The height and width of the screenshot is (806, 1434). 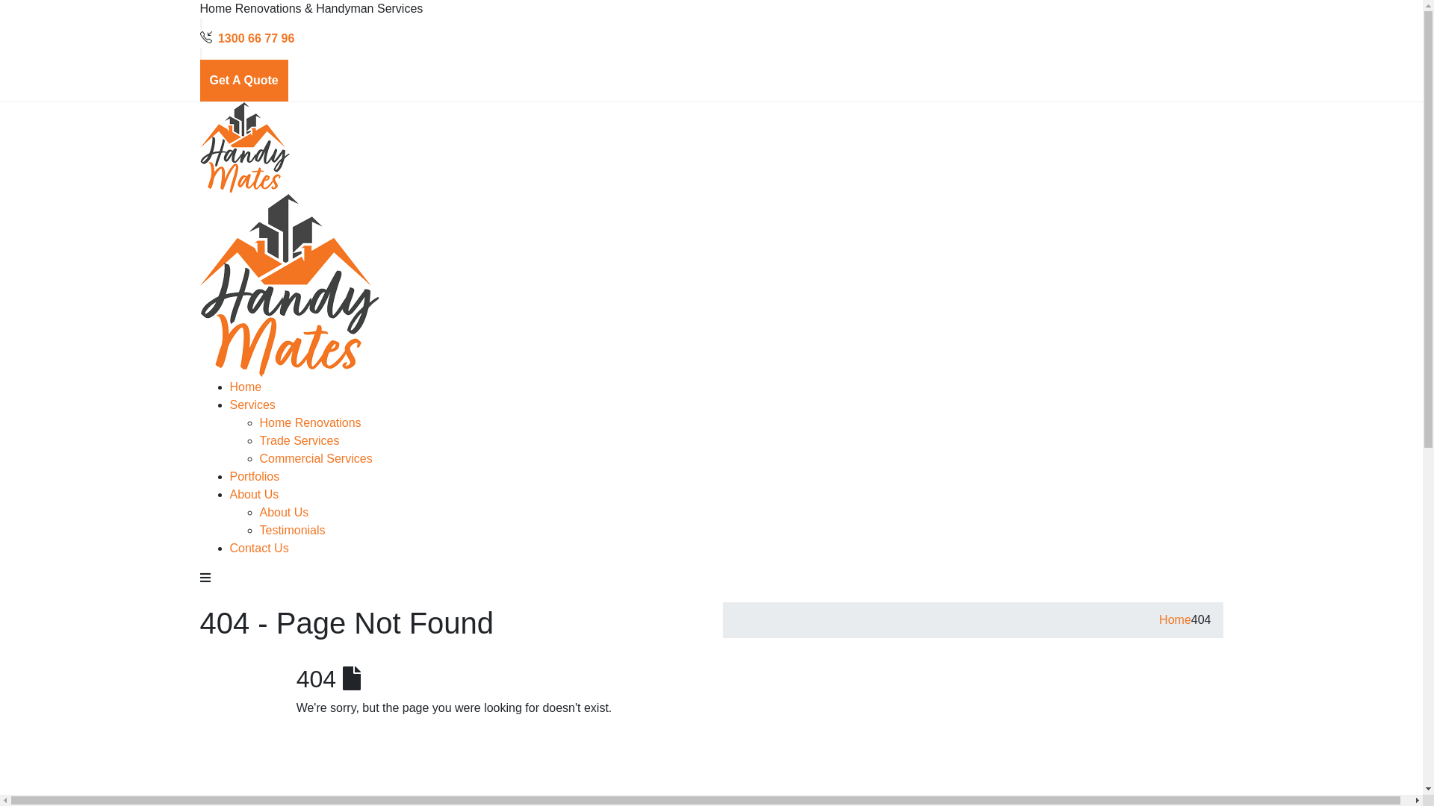 I want to click on About Us, so click(x=255, y=494).